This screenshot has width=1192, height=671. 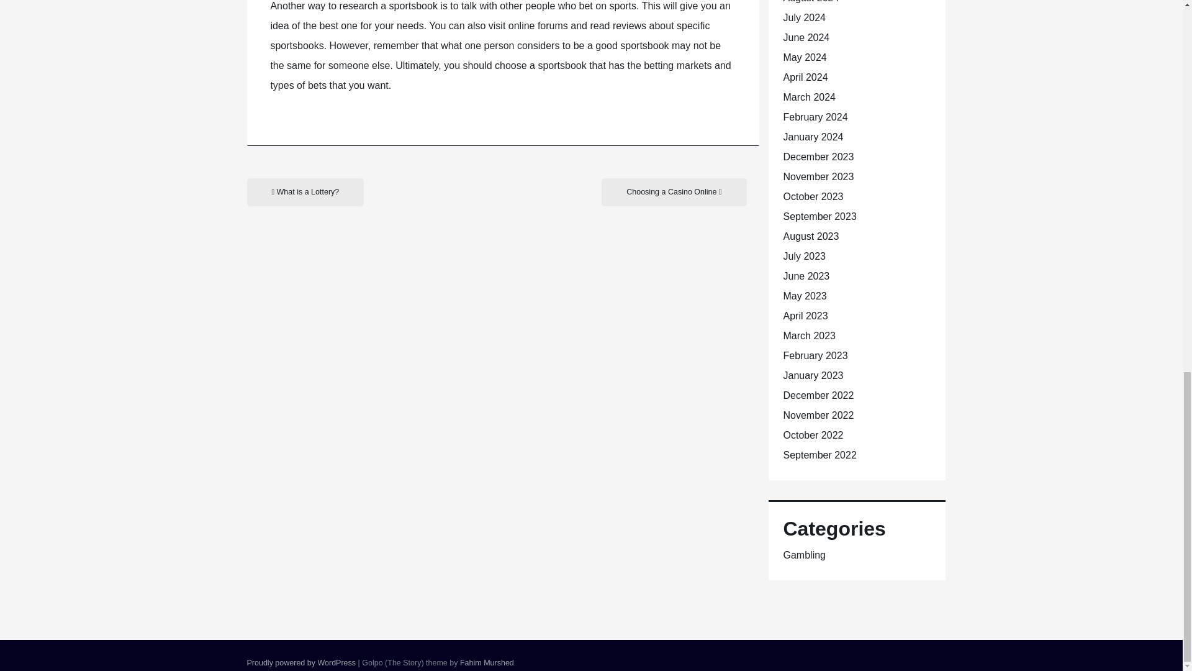 What do you see at coordinates (811, 1) in the screenshot?
I see `August 2024` at bounding box center [811, 1].